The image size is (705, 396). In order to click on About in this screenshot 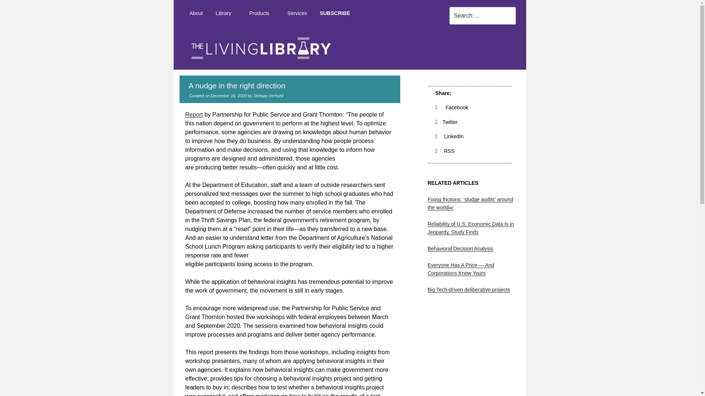, I will do `click(195, 13)`.